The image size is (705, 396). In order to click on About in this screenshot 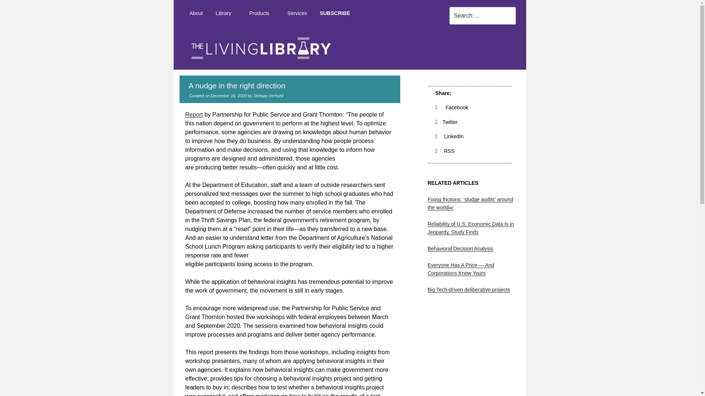, I will do `click(195, 13)`.